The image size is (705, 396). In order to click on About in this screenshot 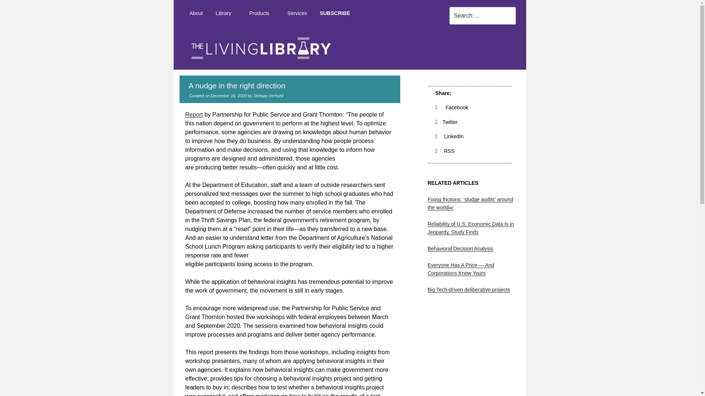, I will do `click(195, 13)`.